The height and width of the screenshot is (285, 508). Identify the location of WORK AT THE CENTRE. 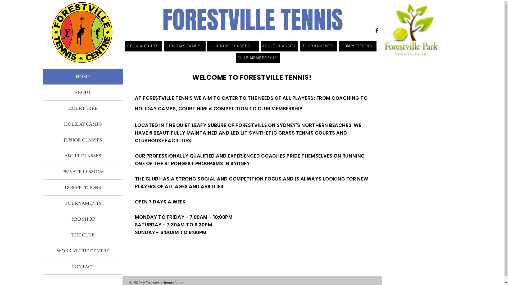
(83, 251).